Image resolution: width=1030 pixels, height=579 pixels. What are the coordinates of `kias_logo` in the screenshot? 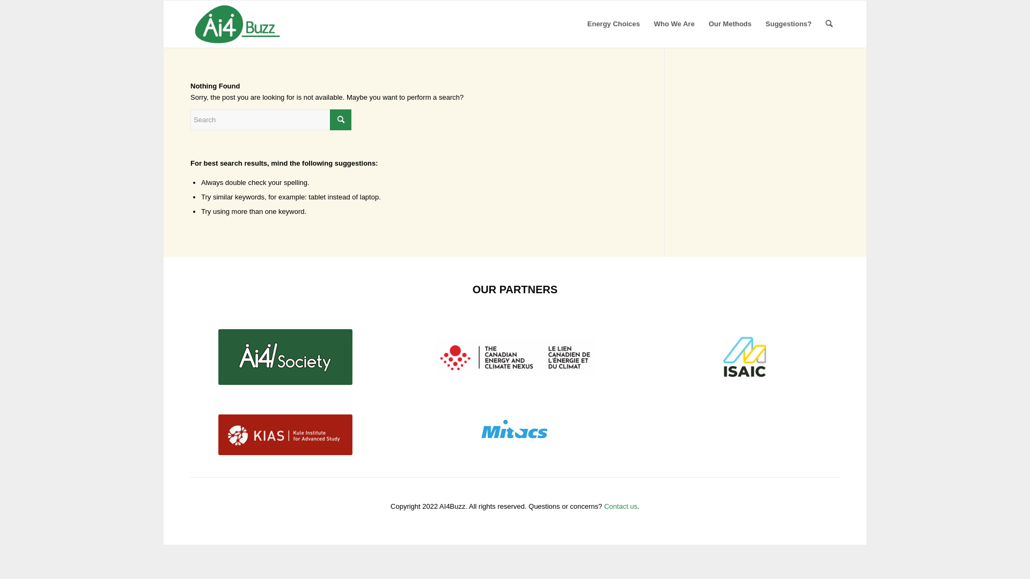 It's located at (285, 435).